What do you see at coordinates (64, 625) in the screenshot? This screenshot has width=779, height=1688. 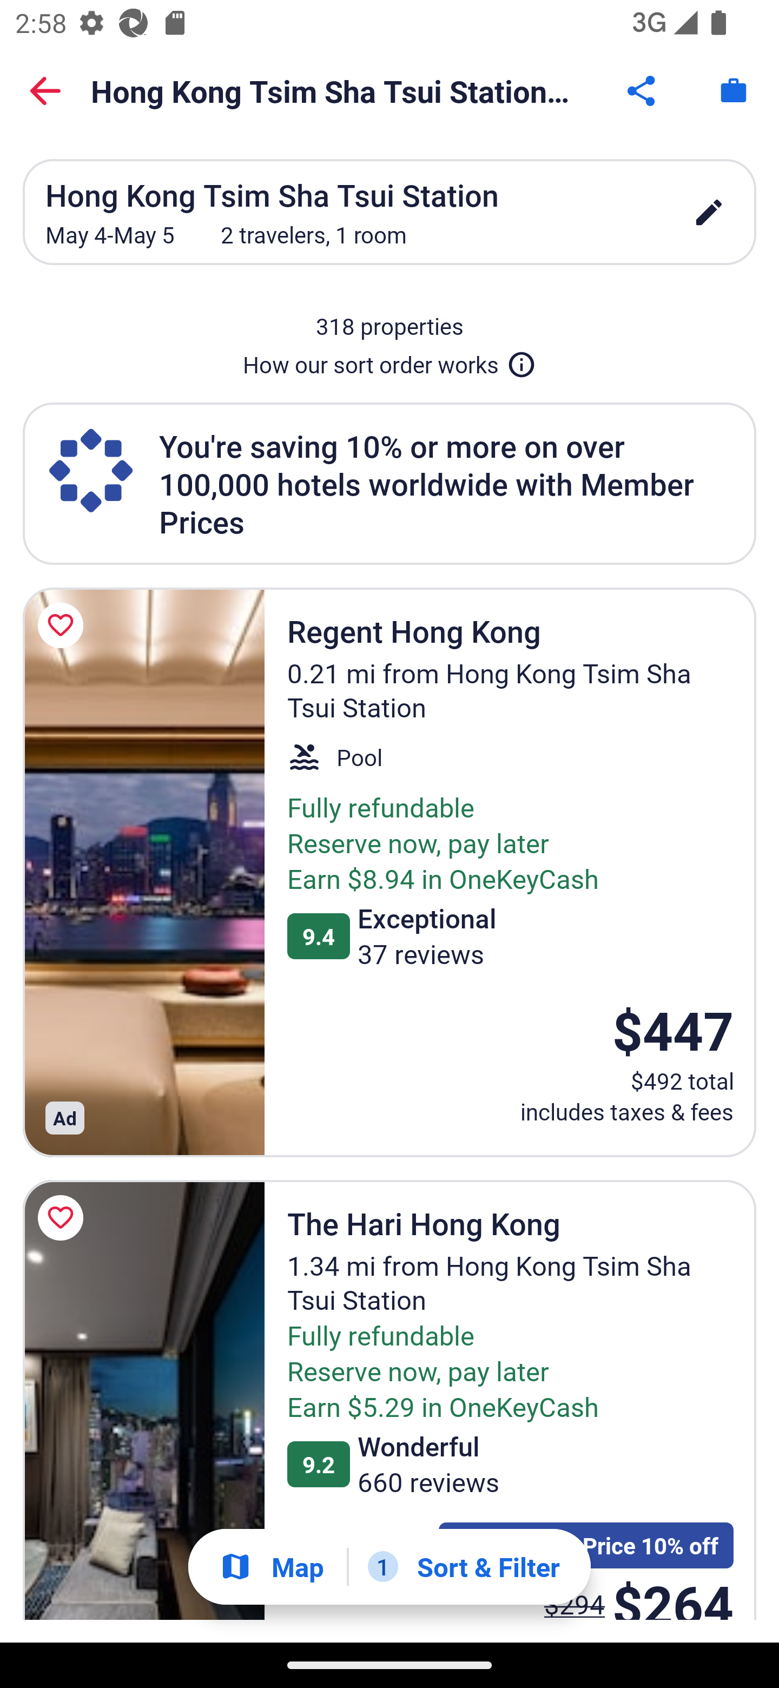 I see `Save Regent Hong Kong to a trip` at bounding box center [64, 625].